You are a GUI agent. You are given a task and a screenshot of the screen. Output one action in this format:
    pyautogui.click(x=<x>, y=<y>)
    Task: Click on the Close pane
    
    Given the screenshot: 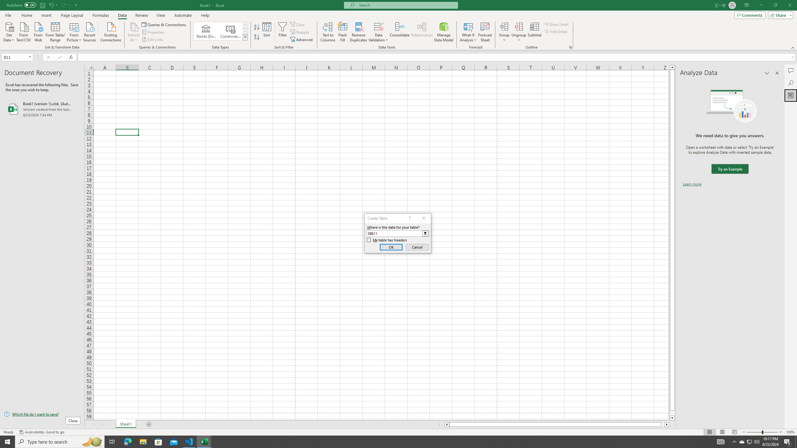 What is the action you would take?
    pyautogui.click(x=777, y=73)
    